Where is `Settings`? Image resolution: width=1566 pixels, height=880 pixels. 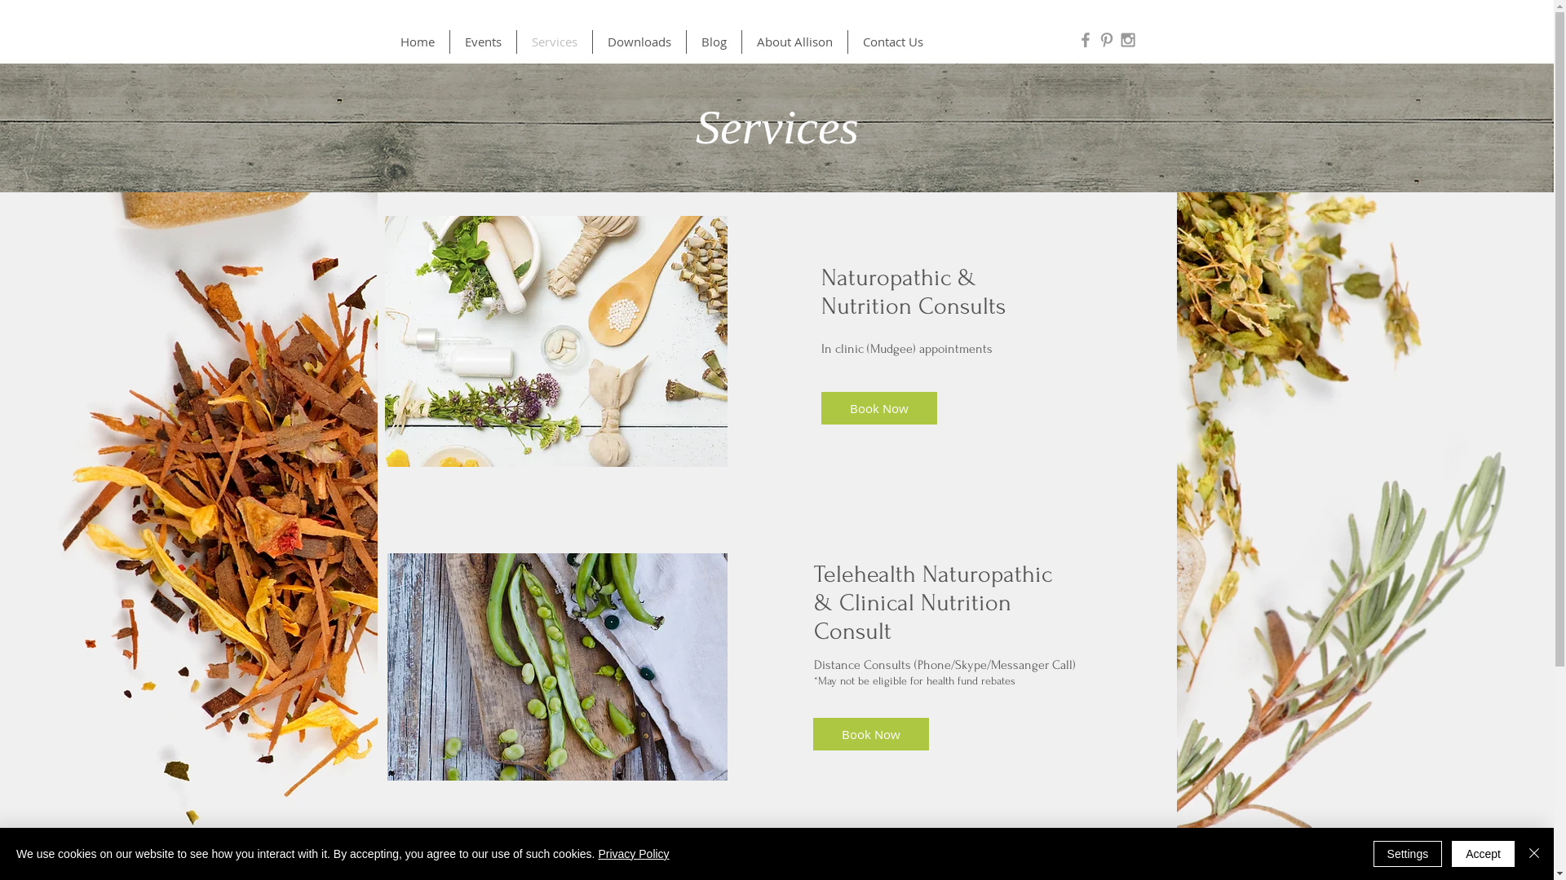 Settings is located at coordinates (1408, 854).